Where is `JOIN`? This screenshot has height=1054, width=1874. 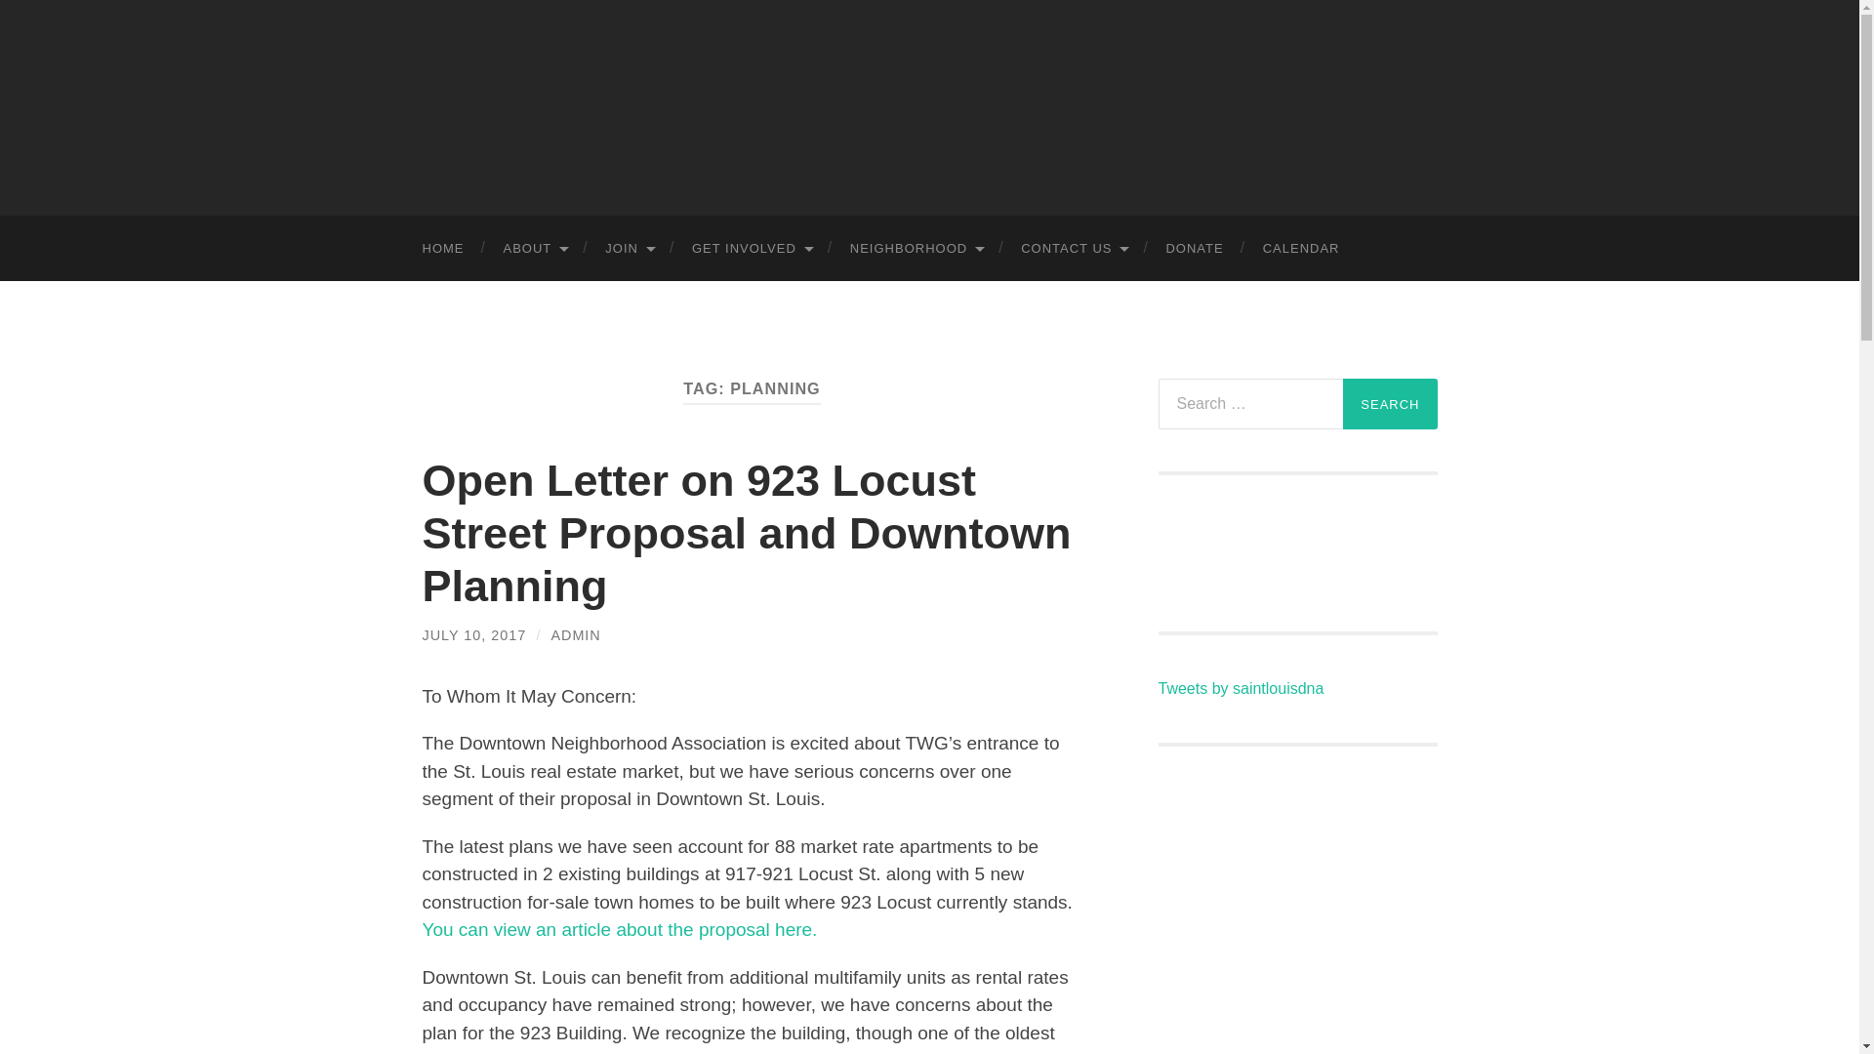 JOIN is located at coordinates (629, 248).